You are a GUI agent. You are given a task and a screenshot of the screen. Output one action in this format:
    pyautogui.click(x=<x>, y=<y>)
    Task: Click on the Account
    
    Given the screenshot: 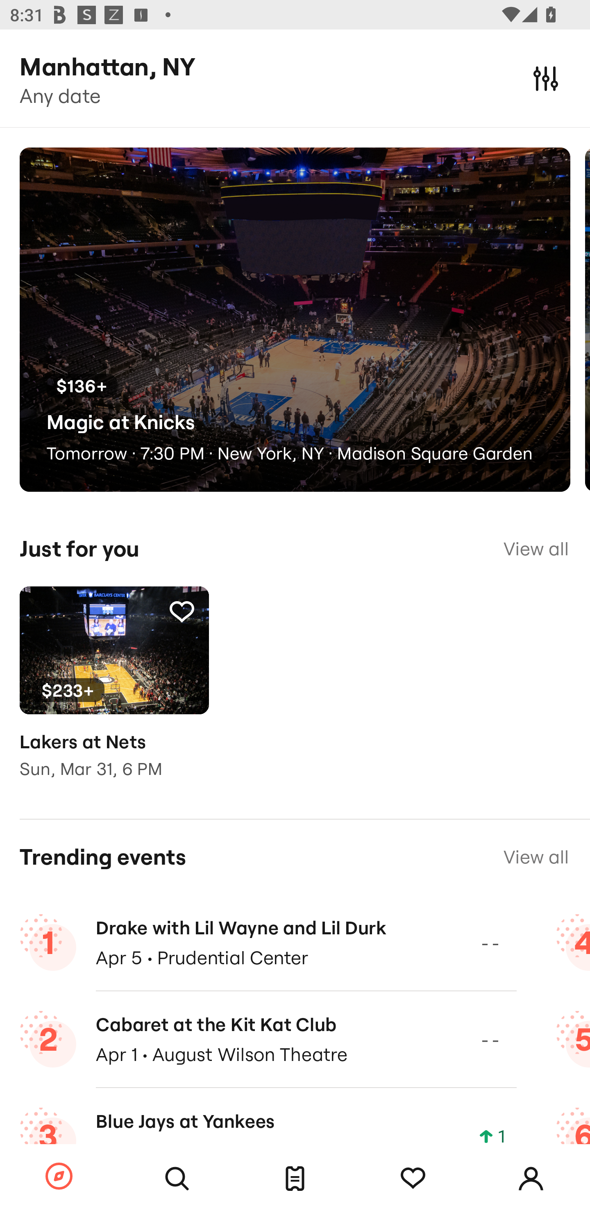 What is the action you would take?
    pyautogui.click(x=531, y=1179)
    